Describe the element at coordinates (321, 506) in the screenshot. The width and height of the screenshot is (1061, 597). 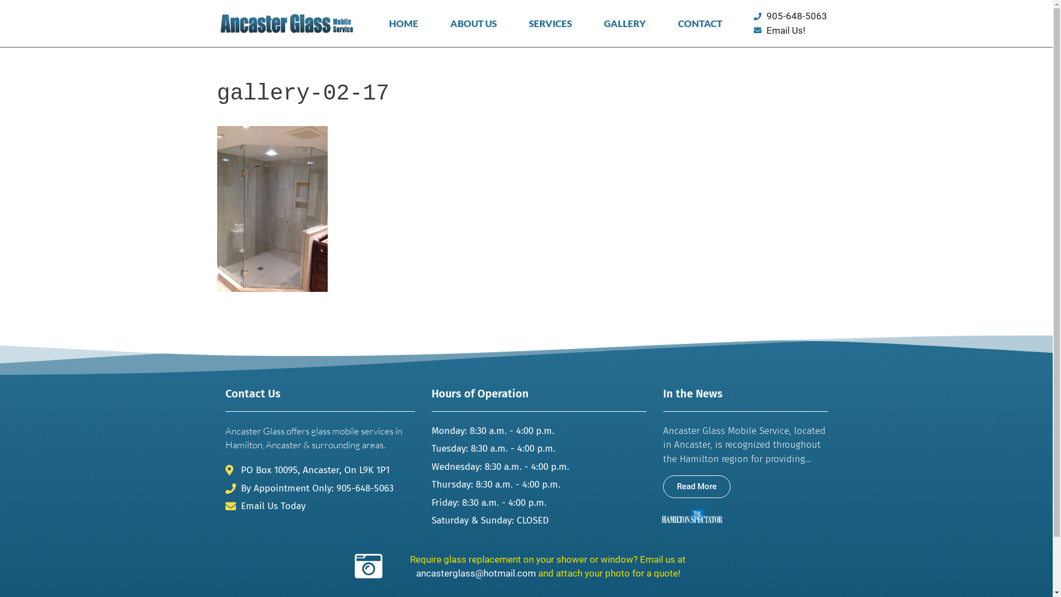
I see `Email Us Today` at that location.